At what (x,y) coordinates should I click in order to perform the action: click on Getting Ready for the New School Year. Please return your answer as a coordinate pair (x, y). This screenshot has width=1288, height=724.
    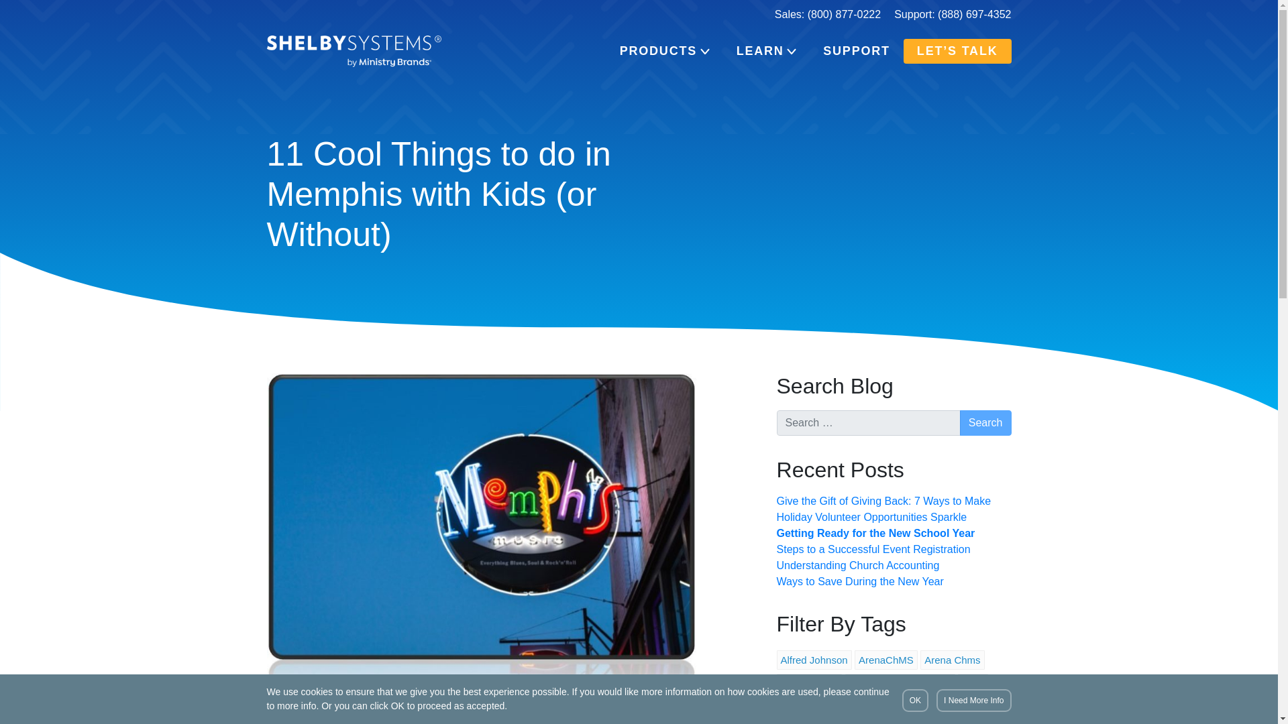
    Looking at the image, I should click on (875, 533).